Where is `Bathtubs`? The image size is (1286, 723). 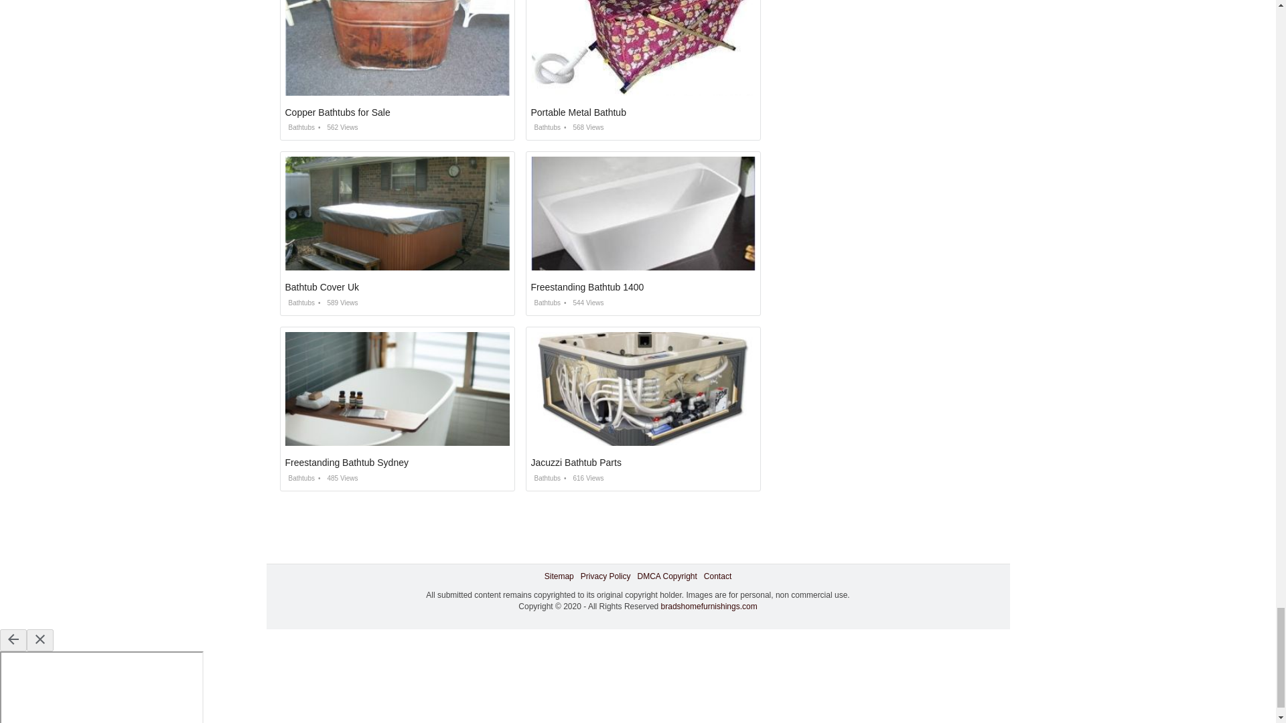 Bathtubs is located at coordinates (300, 478).